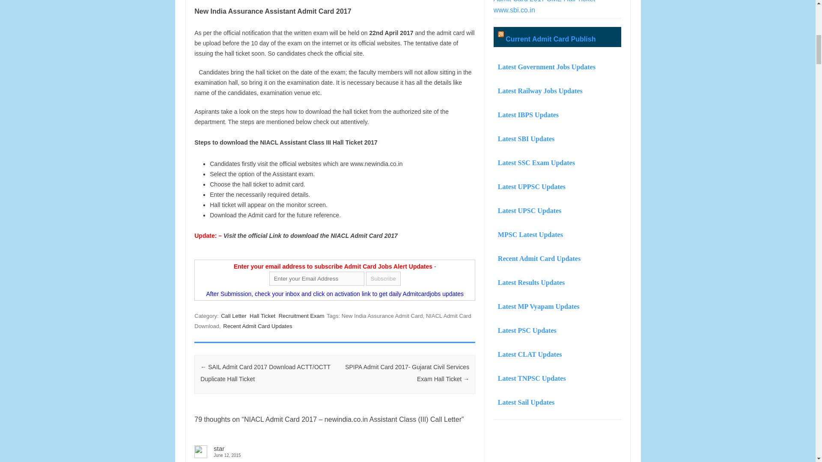  Describe the element at coordinates (301, 316) in the screenshot. I see `Recruitment Exam` at that location.